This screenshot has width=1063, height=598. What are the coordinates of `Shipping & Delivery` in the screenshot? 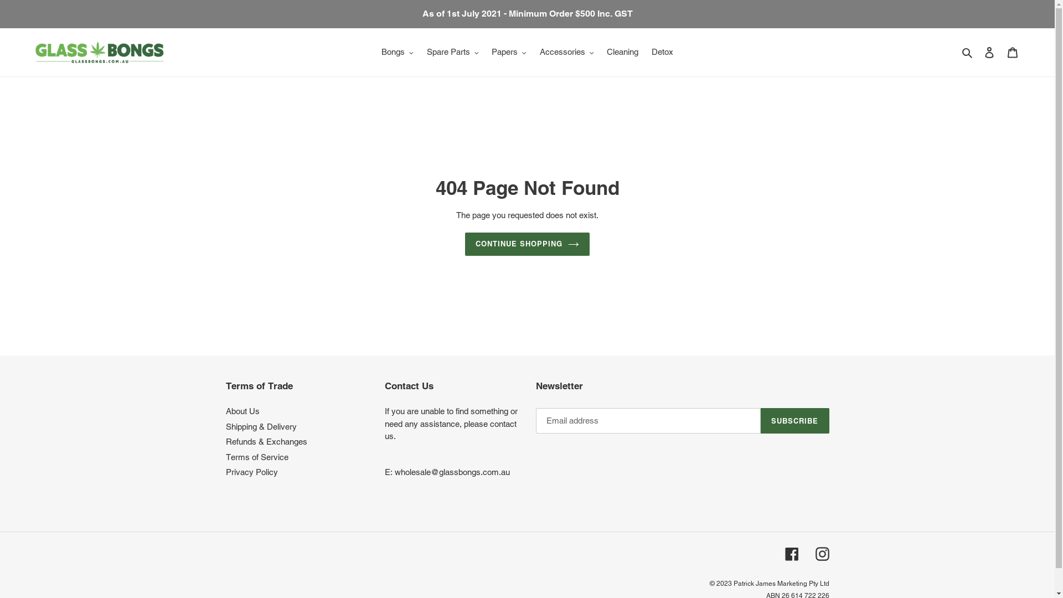 It's located at (261, 426).